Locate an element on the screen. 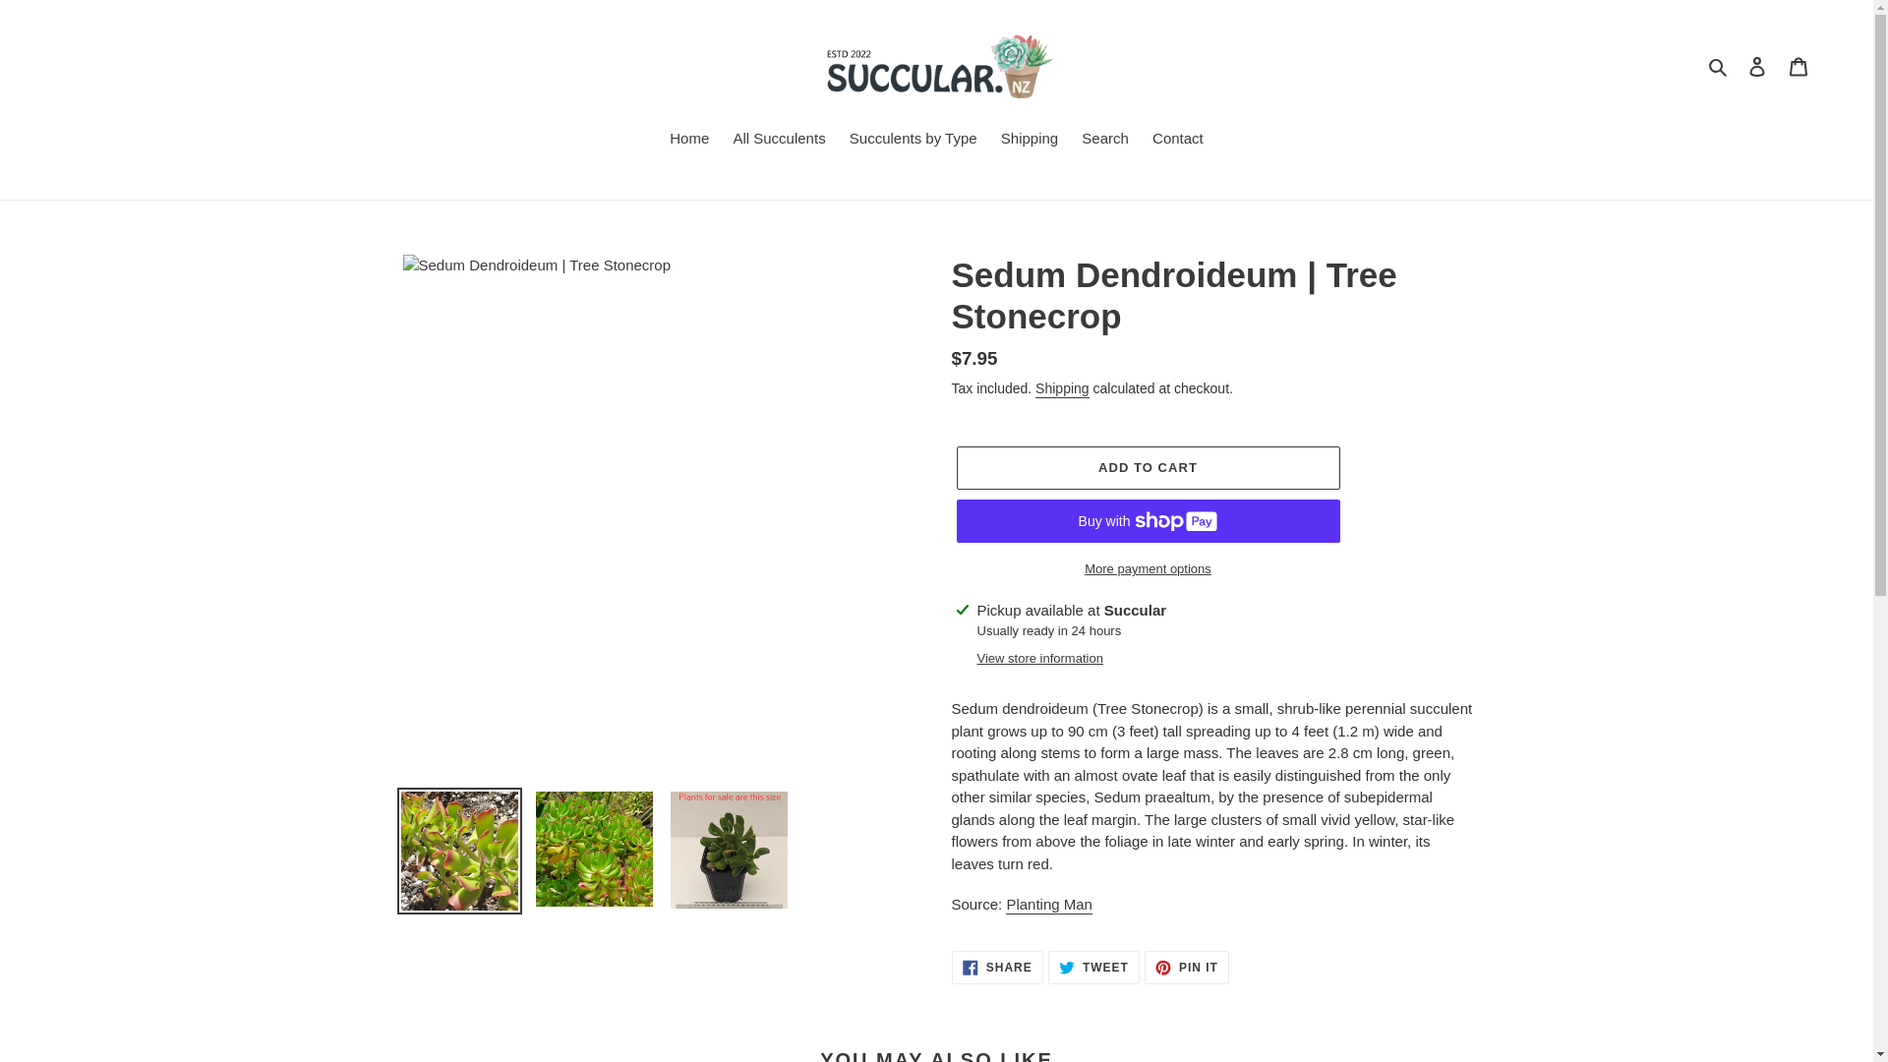 The image size is (1888, 1062). ADD TO CART is located at coordinates (1093, 968).